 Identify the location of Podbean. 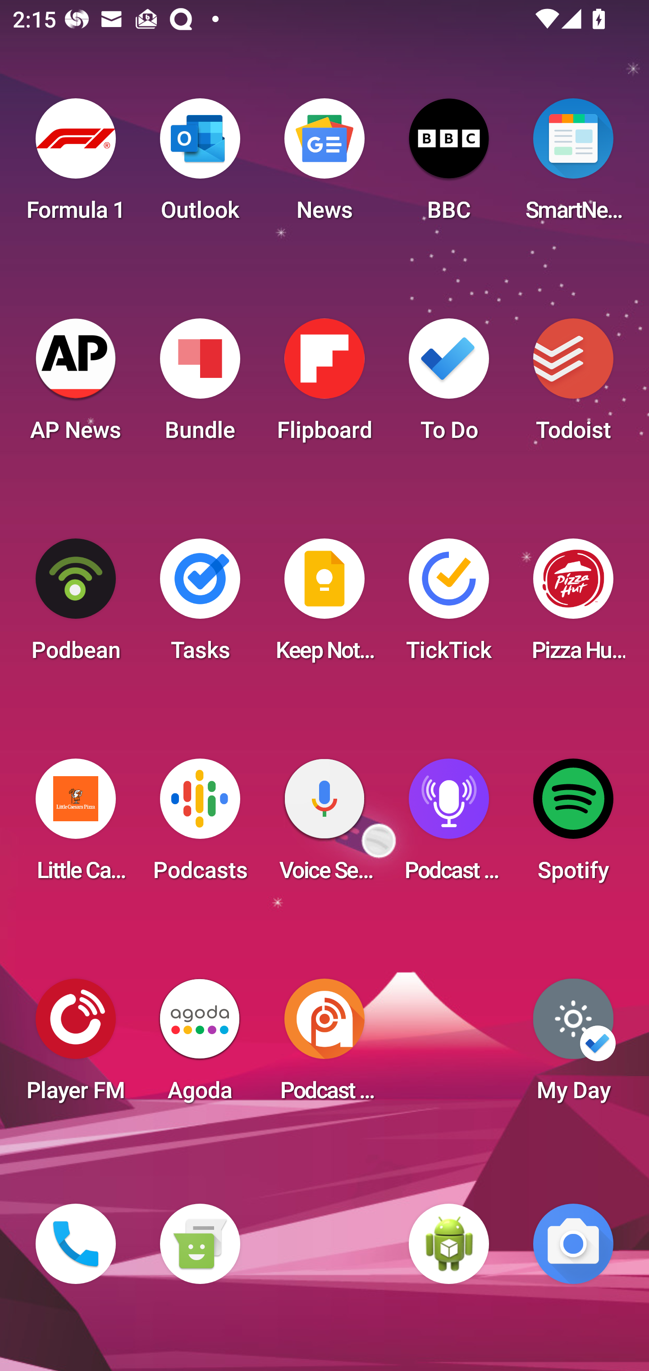
(76, 605).